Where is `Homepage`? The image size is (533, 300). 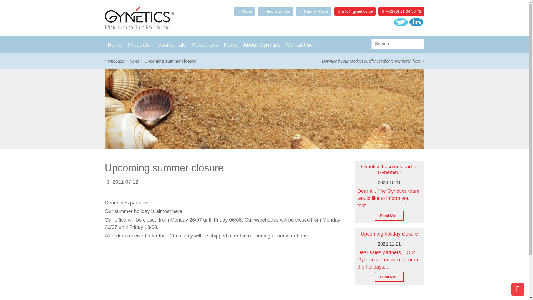
Homepage is located at coordinates (114, 61).